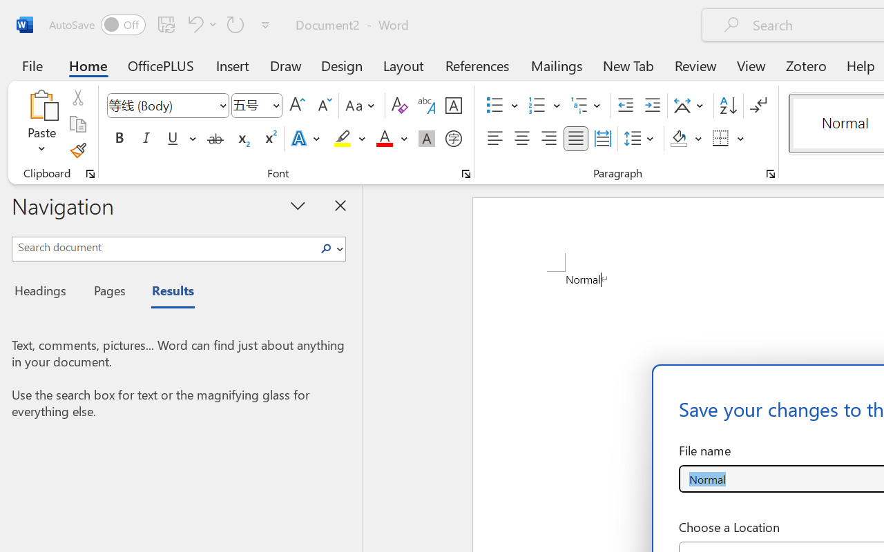  I want to click on Distributed, so click(602, 139).